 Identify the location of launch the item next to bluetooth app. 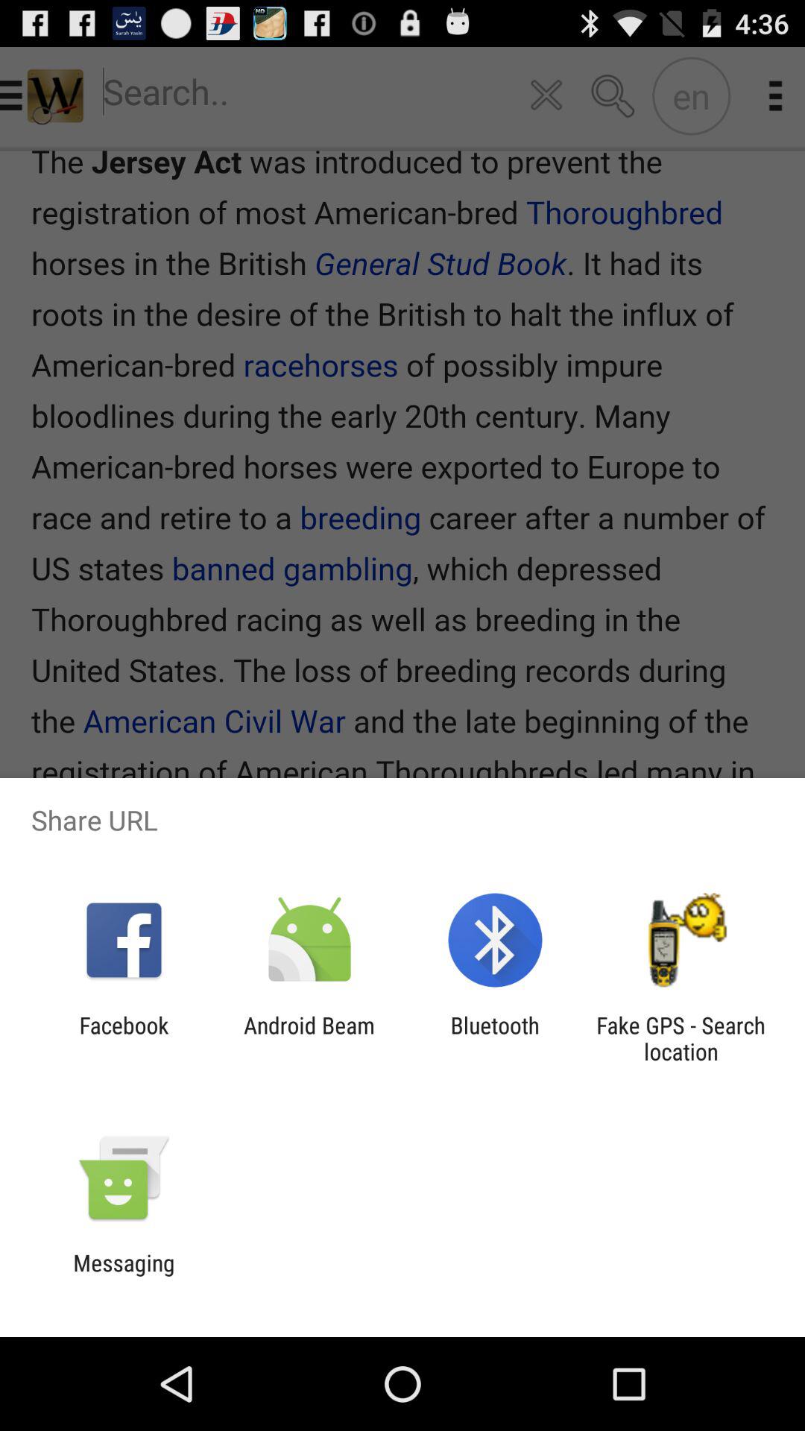
(309, 1038).